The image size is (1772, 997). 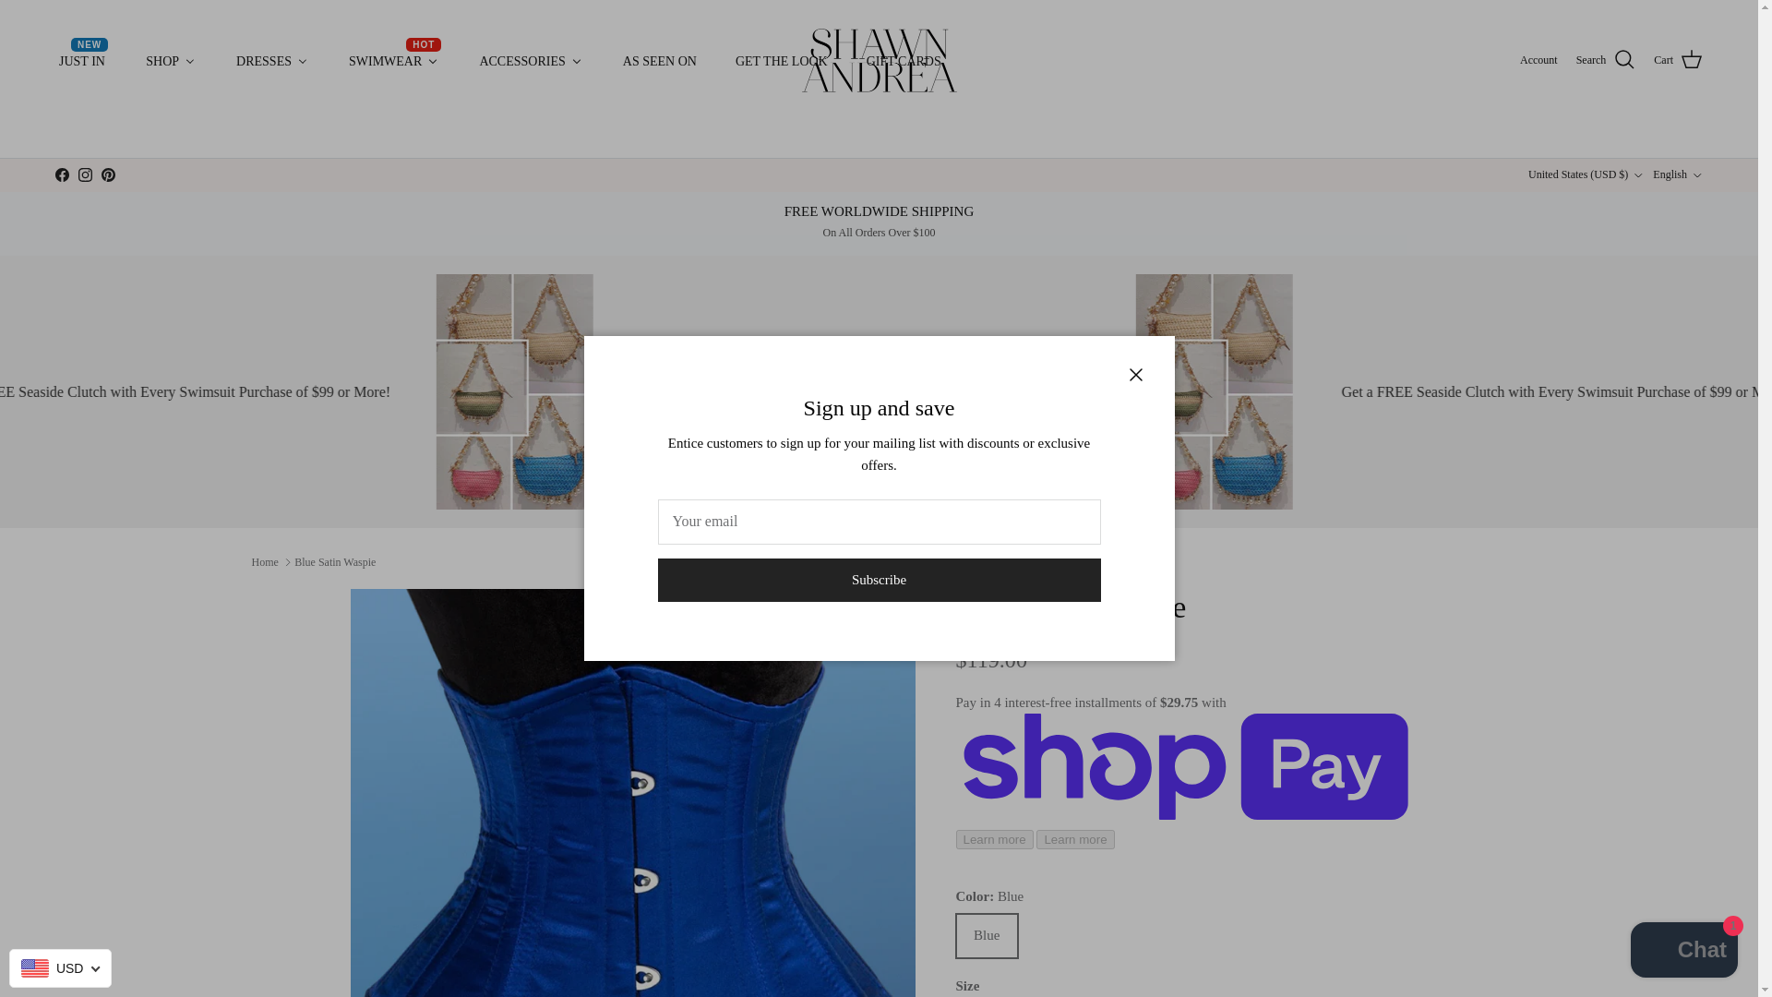 I want to click on ACCESSORIES, so click(x=82, y=61).